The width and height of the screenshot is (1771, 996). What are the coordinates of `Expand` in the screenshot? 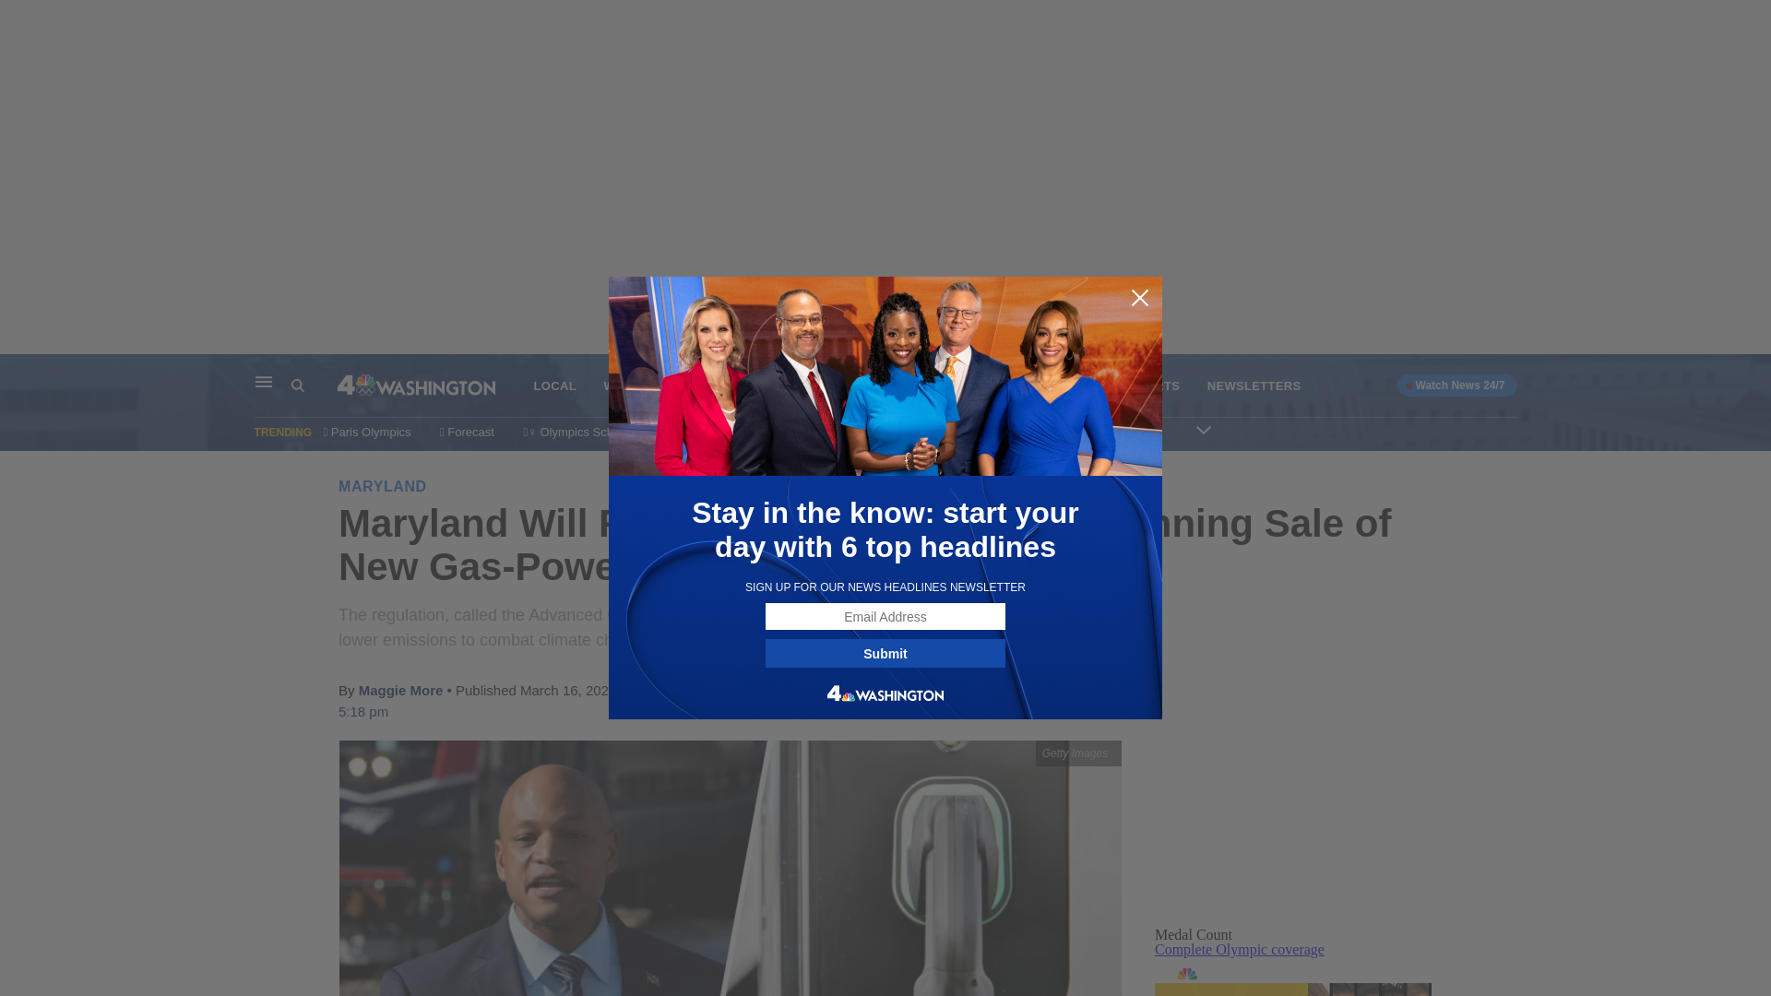 It's located at (1204, 430).